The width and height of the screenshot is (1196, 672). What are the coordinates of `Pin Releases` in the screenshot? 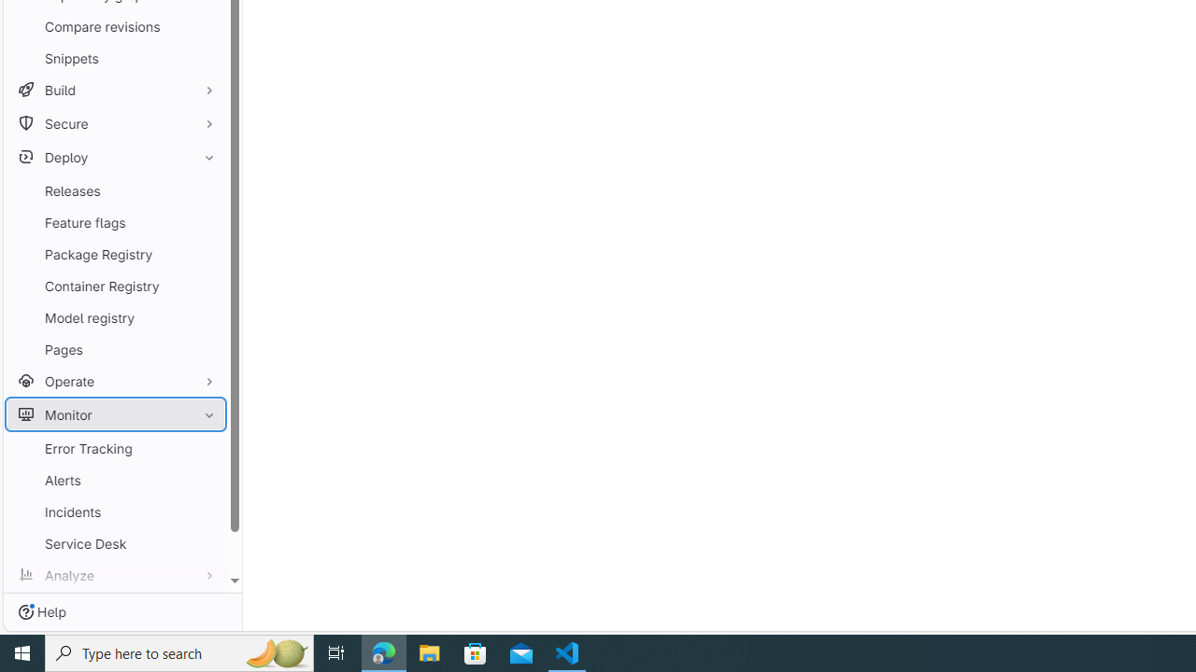 It's located at (205, 190).